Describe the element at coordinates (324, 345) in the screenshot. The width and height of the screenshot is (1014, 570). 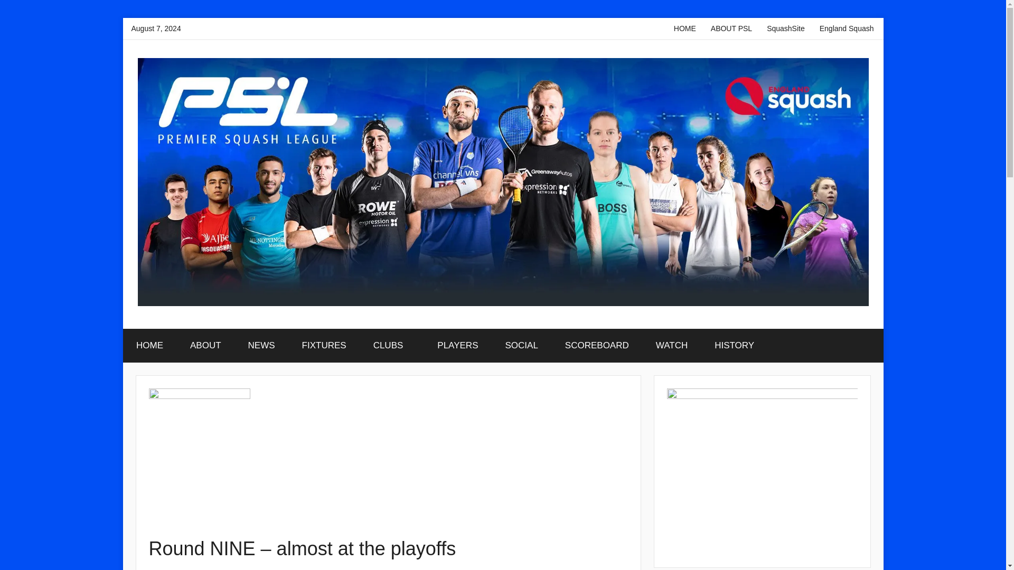
I see `FIXTURES` at that location.